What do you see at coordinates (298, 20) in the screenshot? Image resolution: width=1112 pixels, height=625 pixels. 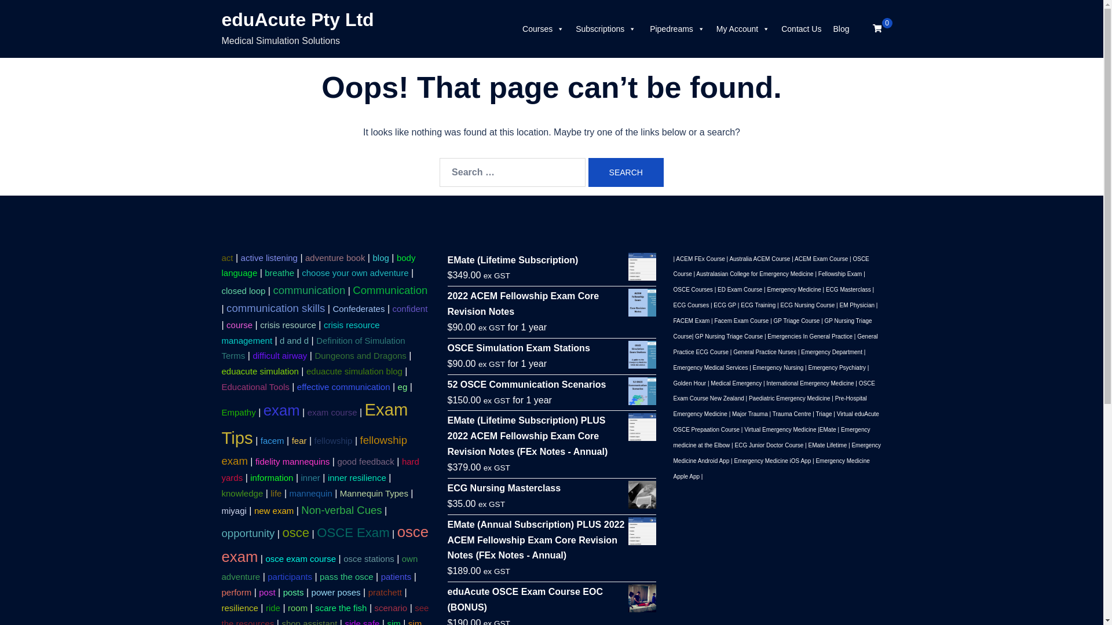 I see `eduAcute Pty Ltd` at bounding box center [298, 20].